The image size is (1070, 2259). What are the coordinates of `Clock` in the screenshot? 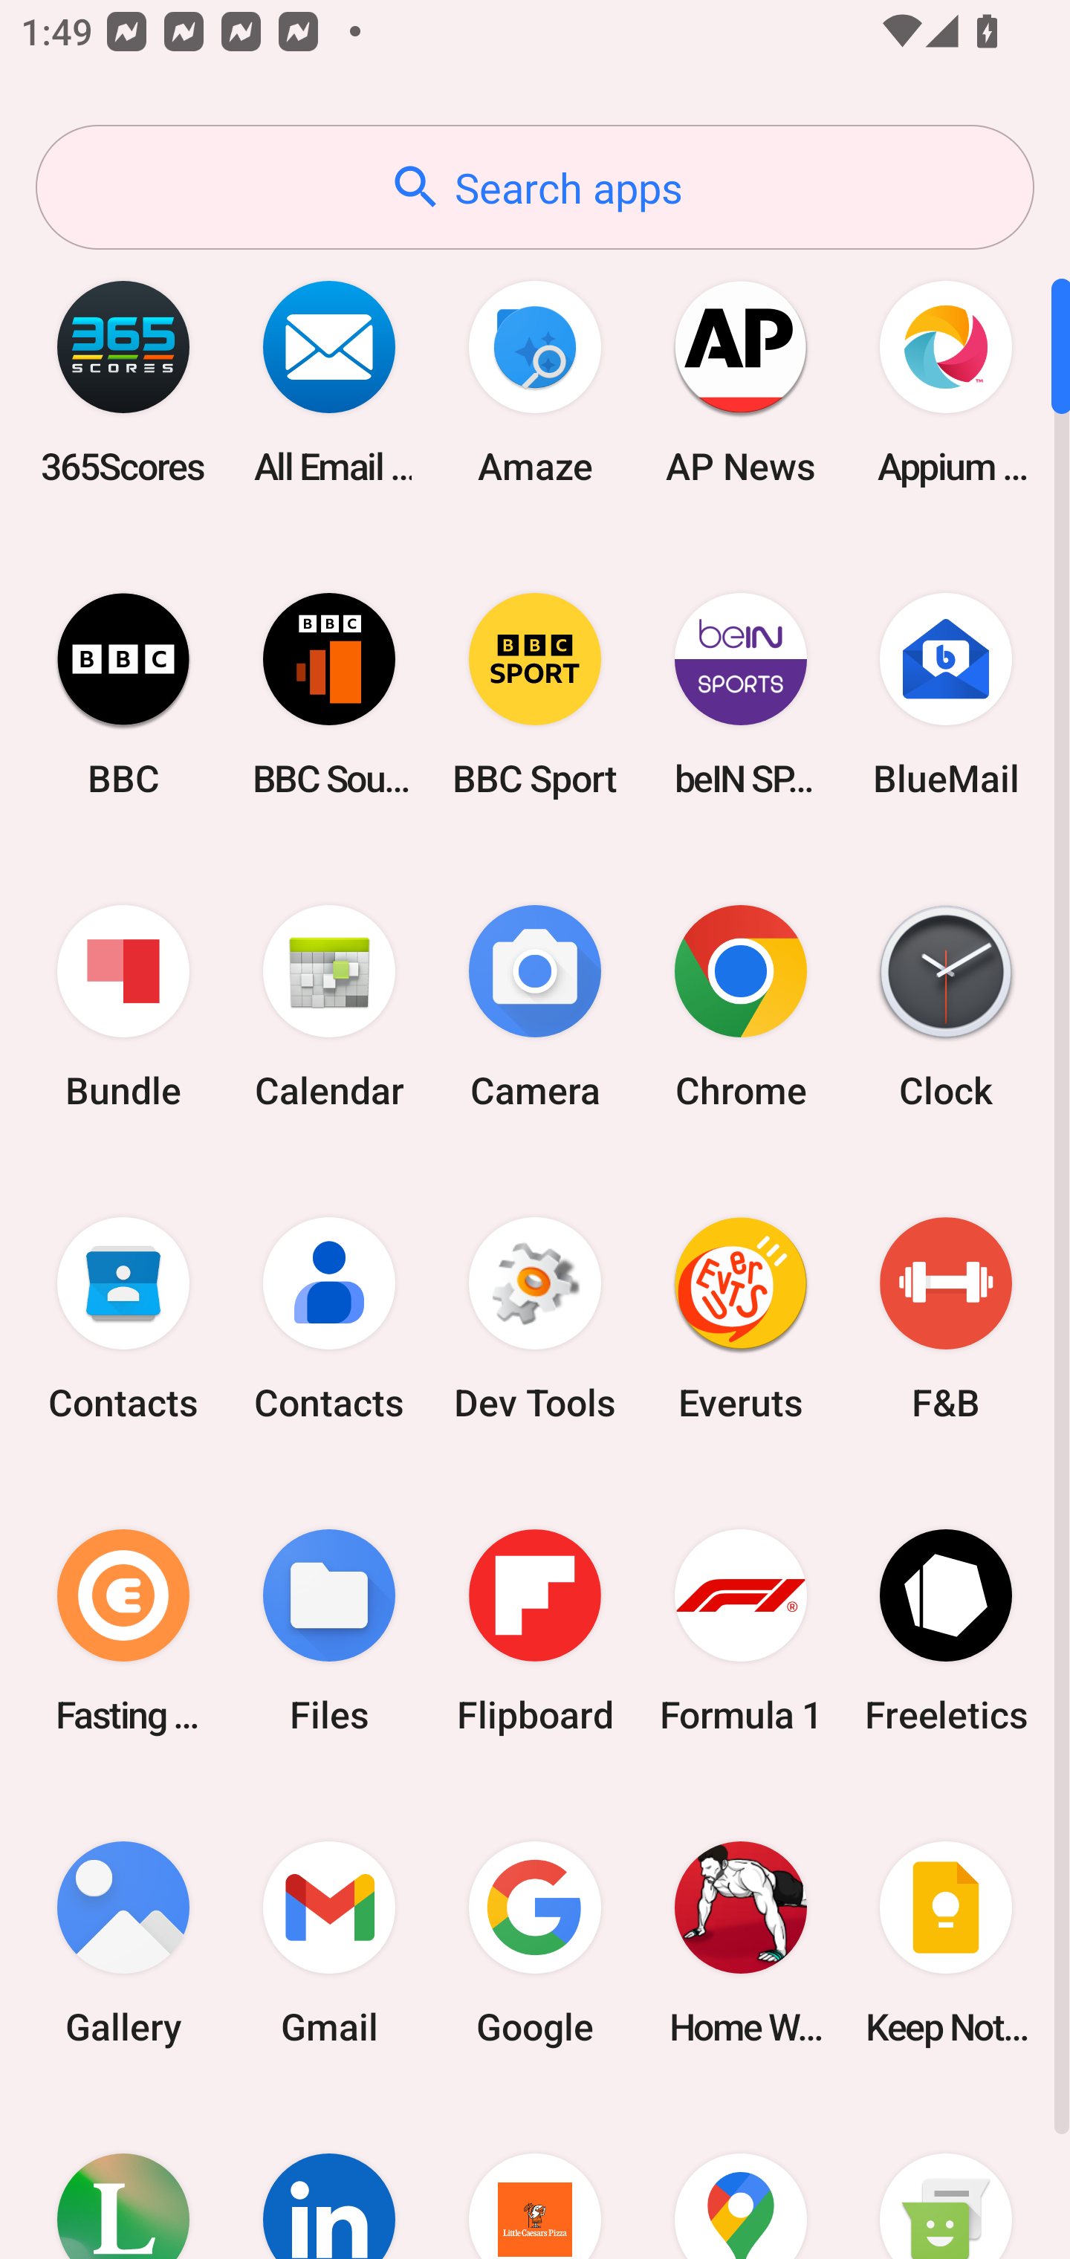 It's located at (946, 1008).